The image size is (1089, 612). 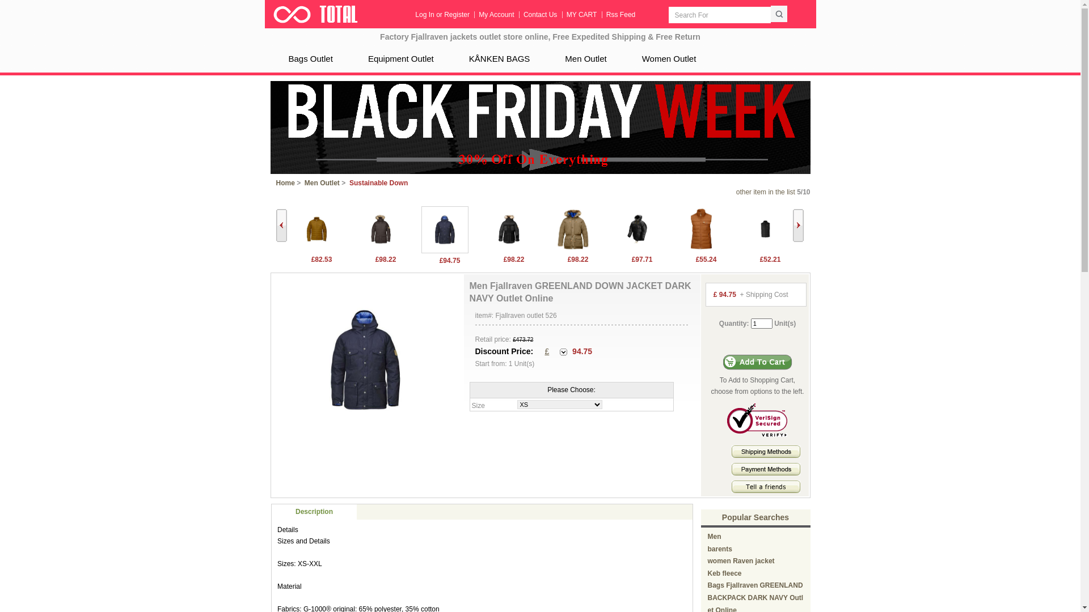 What do you see at coordinates (445, 251) in the screenshot?
I see `Men Fjallraven GREENLAND DOWN JACKET DARK NAVY Outlet Online` at bounding box center [445, 251].